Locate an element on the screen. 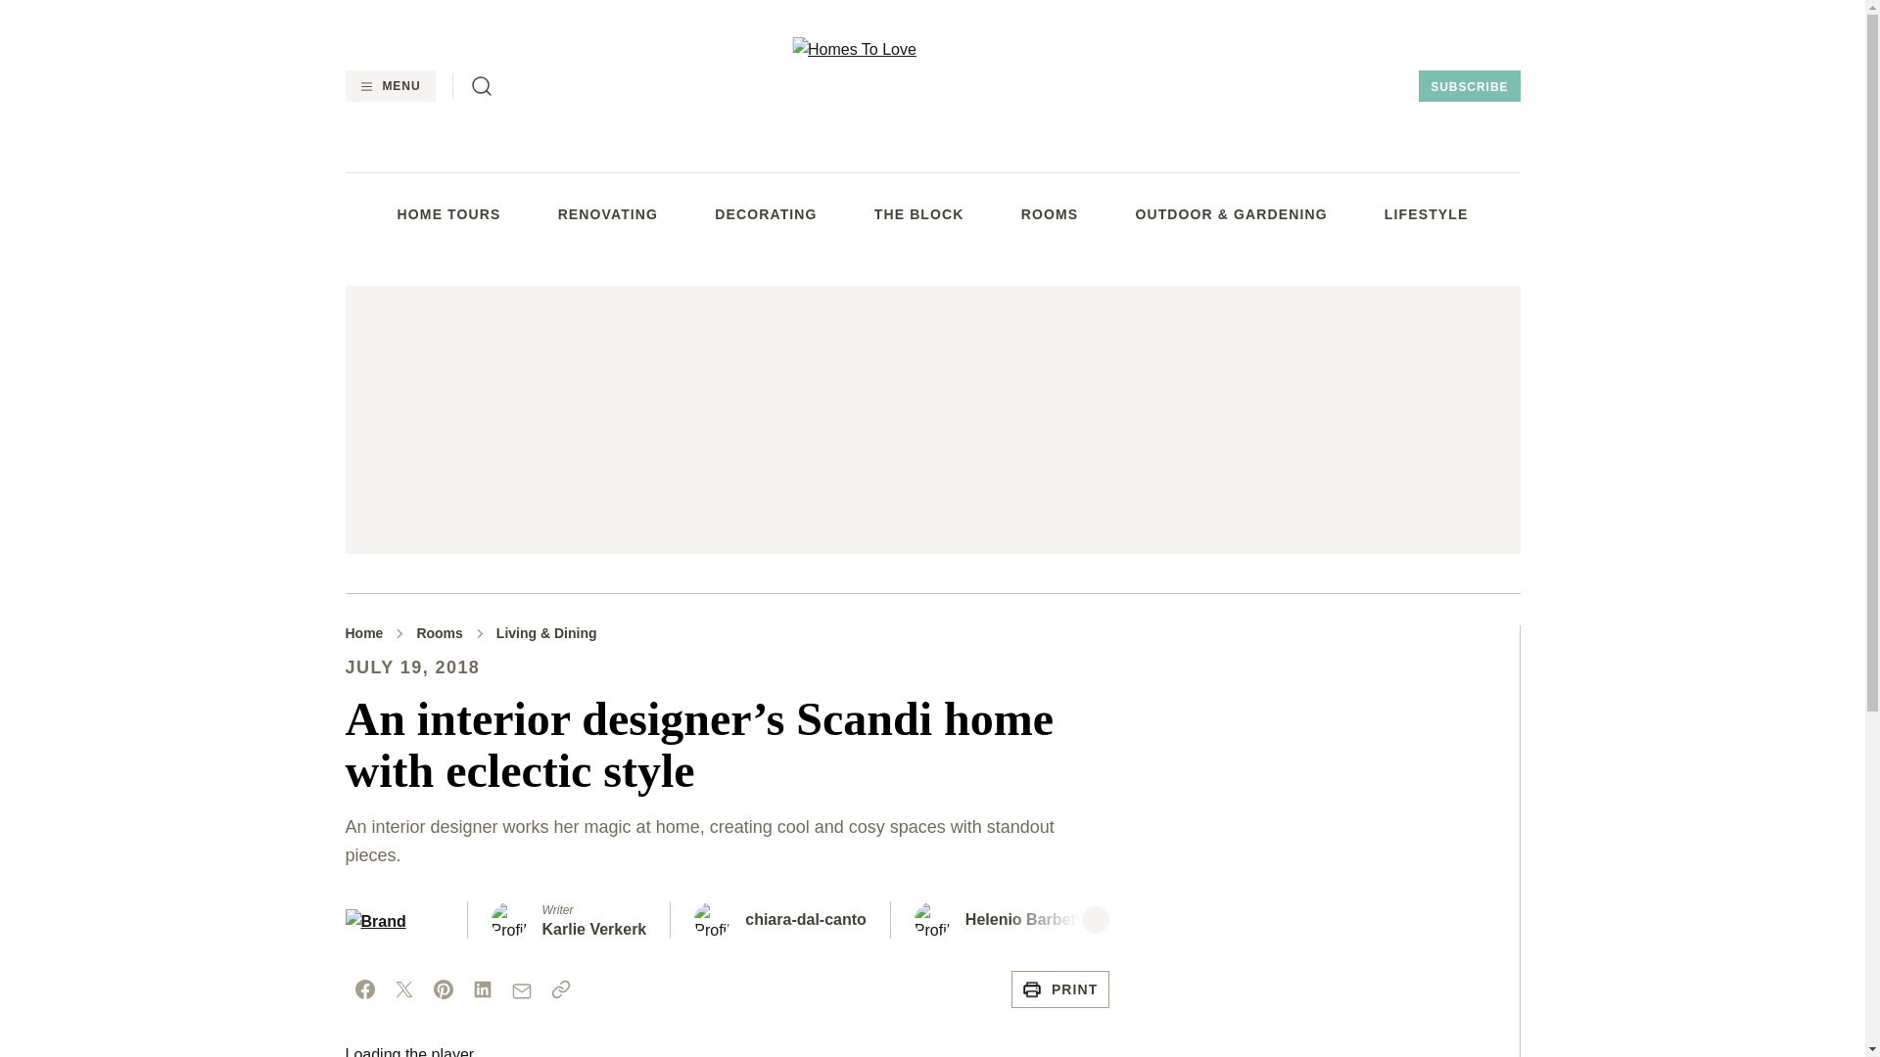 The width and height of the screenshot is (1880, 1057). THE BLOCK is located at coordinates (918, 213).